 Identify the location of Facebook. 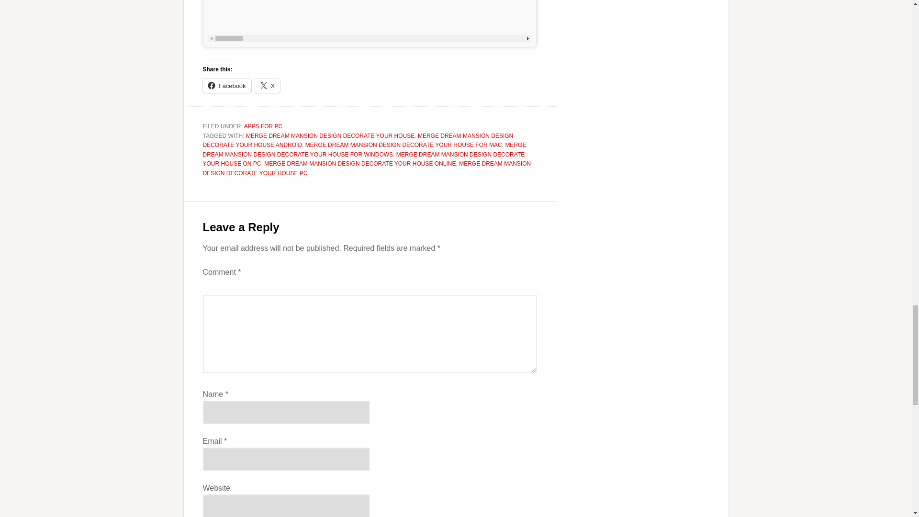
(227, 86).